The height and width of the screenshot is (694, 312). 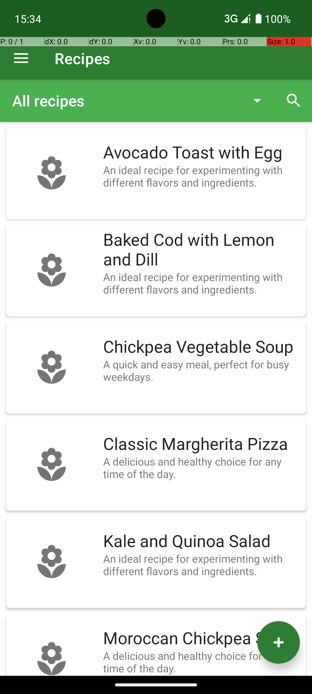 I want to click on Avocado Toast with Egg, so click(x=202, y=153).